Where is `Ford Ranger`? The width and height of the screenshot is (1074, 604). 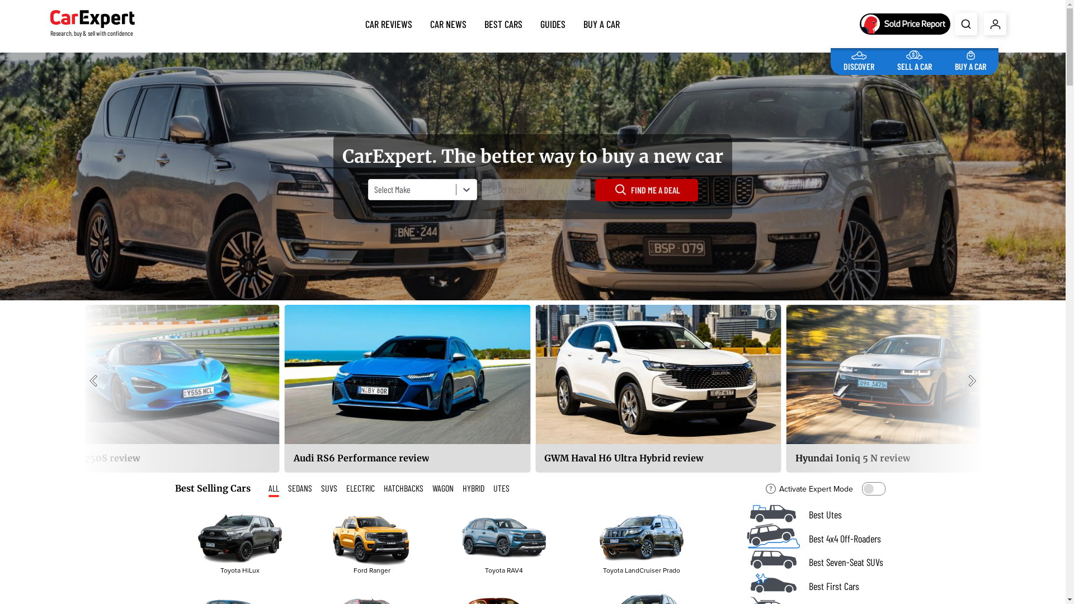 Ford Ranger is located at coordinates (371, 543).